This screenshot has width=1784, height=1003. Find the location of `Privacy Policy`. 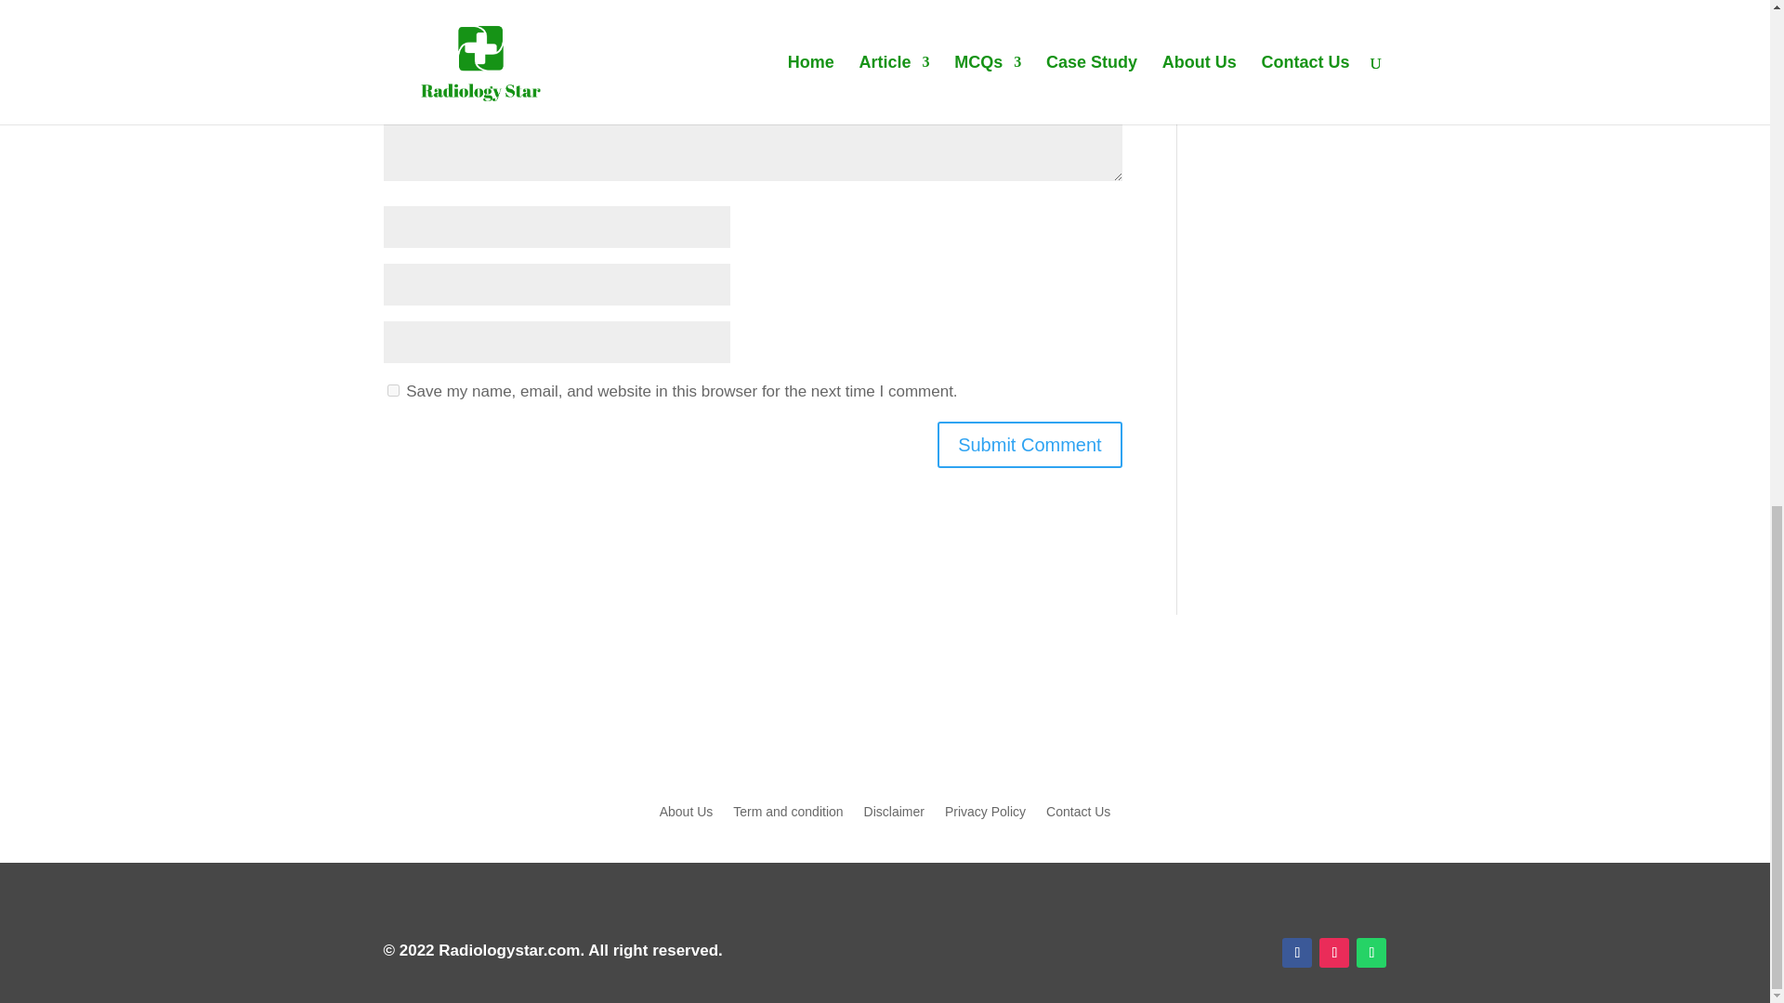

Privacy Policy is located at coordinates (985, 815).